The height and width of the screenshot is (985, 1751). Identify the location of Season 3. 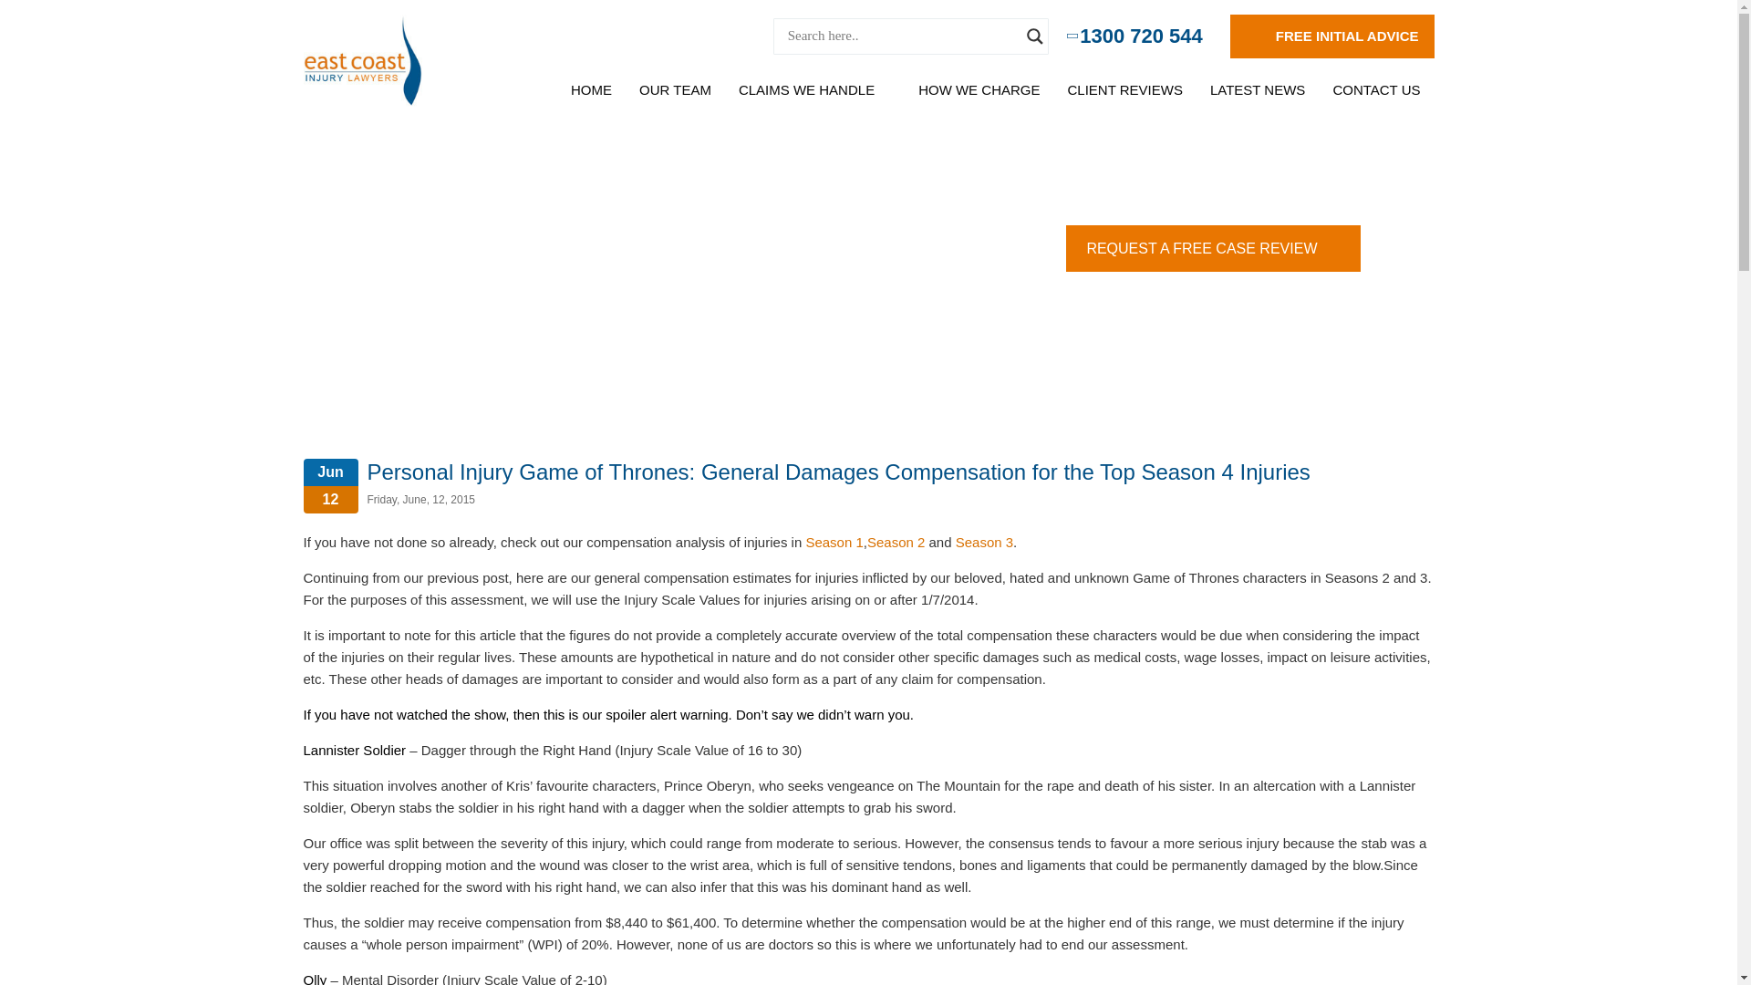
(985, 542).